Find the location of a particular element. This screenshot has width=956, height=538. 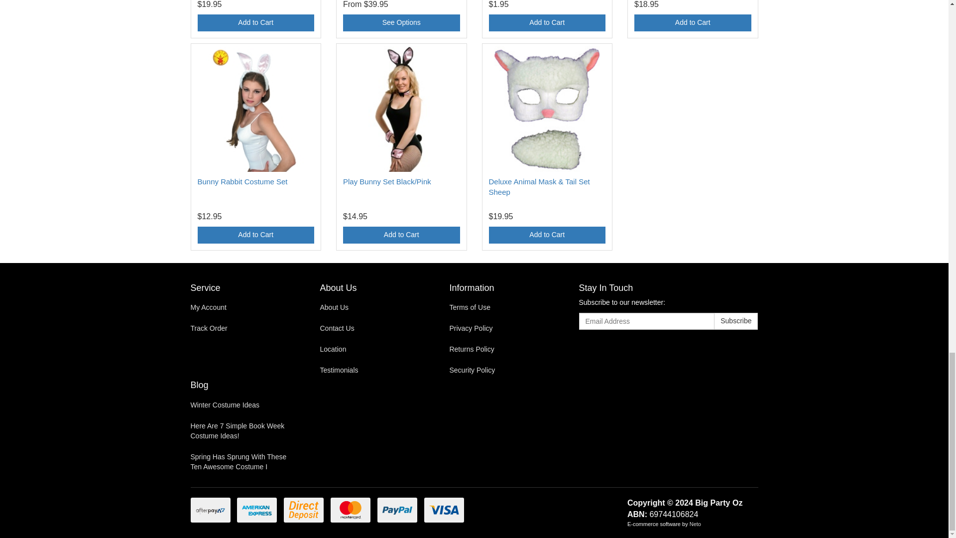

Bunny Rabbit Costume Set is located at coordinates (242, 181).